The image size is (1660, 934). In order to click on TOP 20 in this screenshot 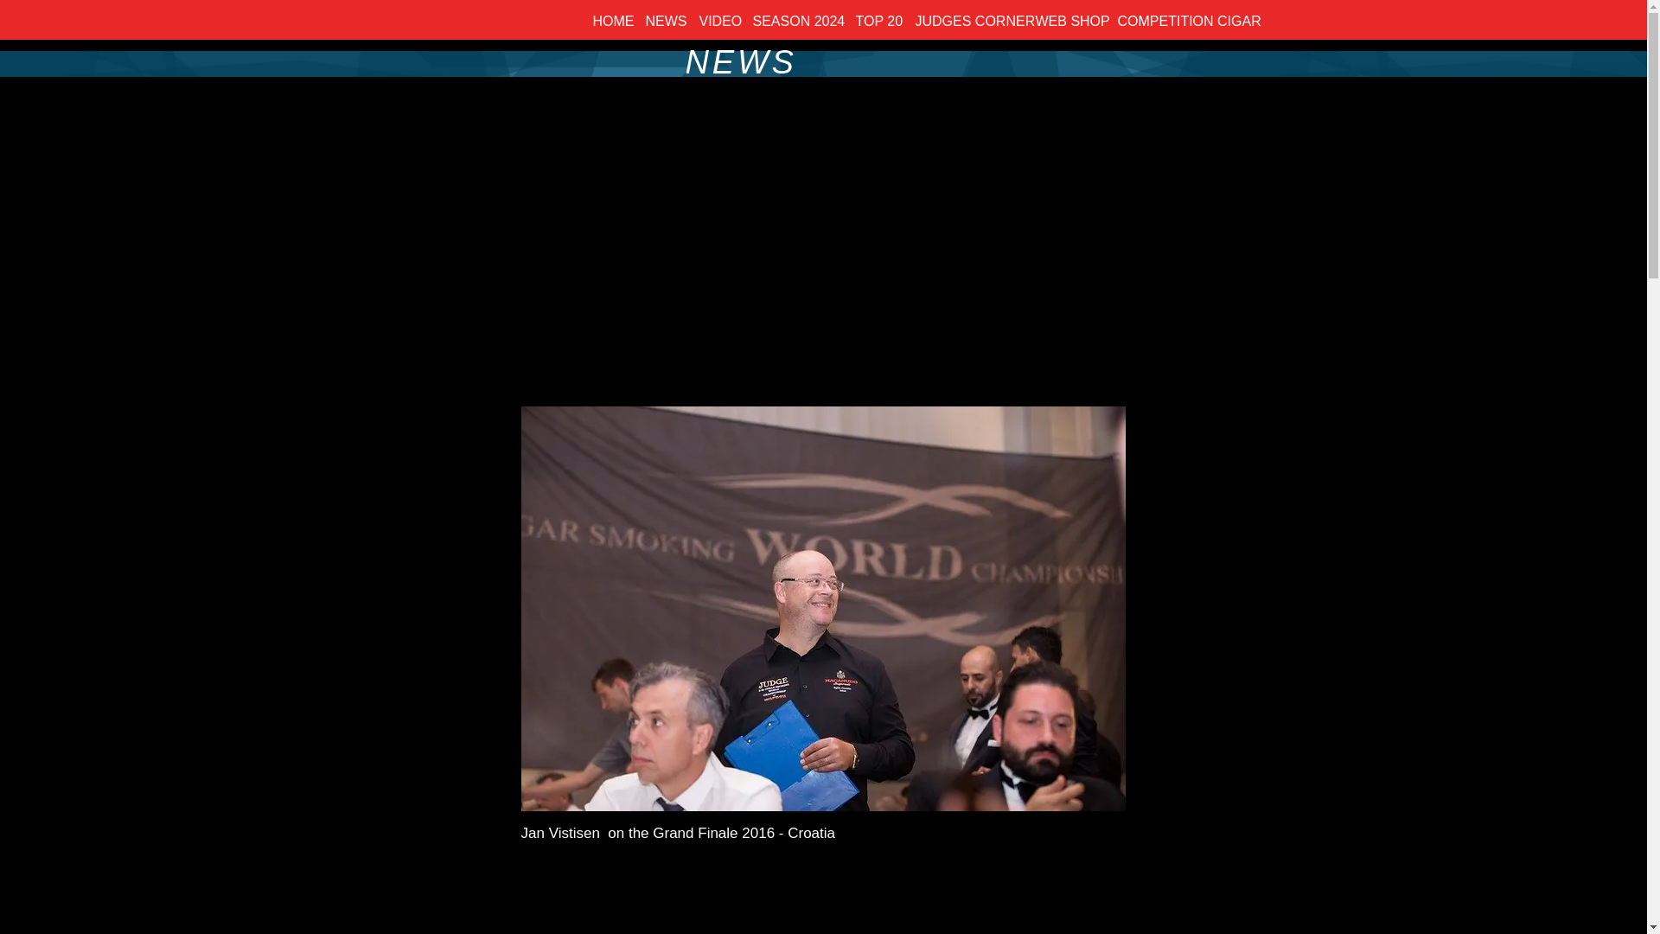, I will do `click(877, 21)`.